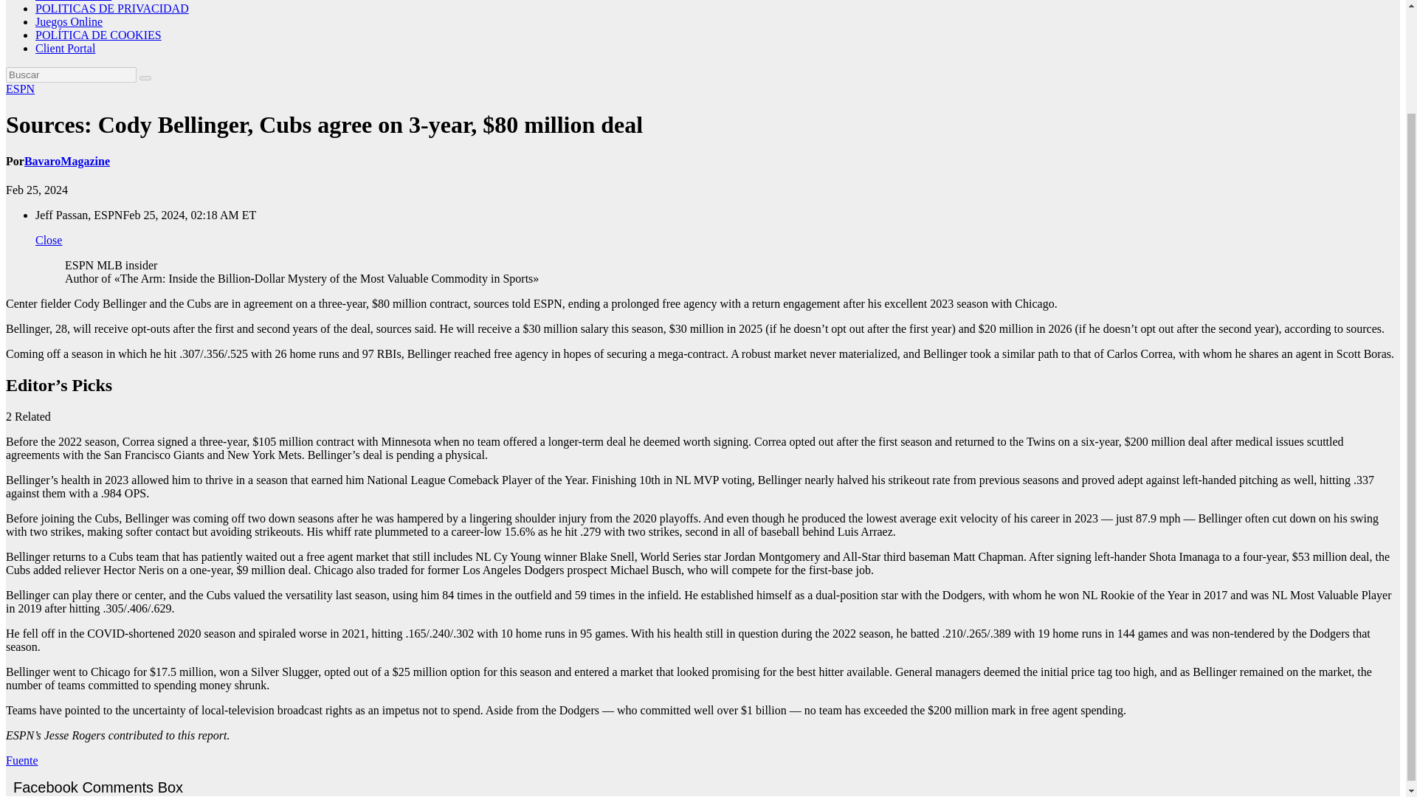 The width and height of the screenshot is (1417, 797). I want to click on BavaroMagazine, so click(66, 161).